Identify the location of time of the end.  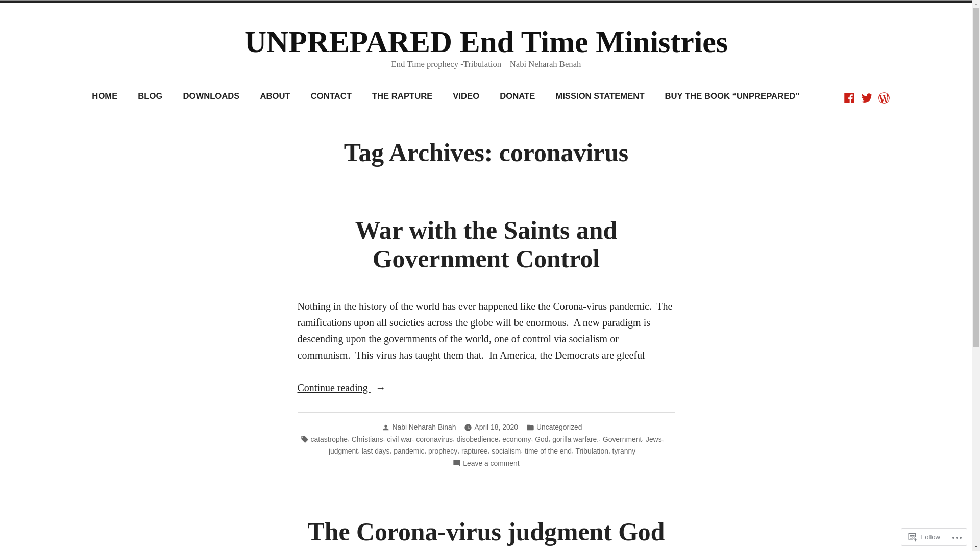
(548, 451).